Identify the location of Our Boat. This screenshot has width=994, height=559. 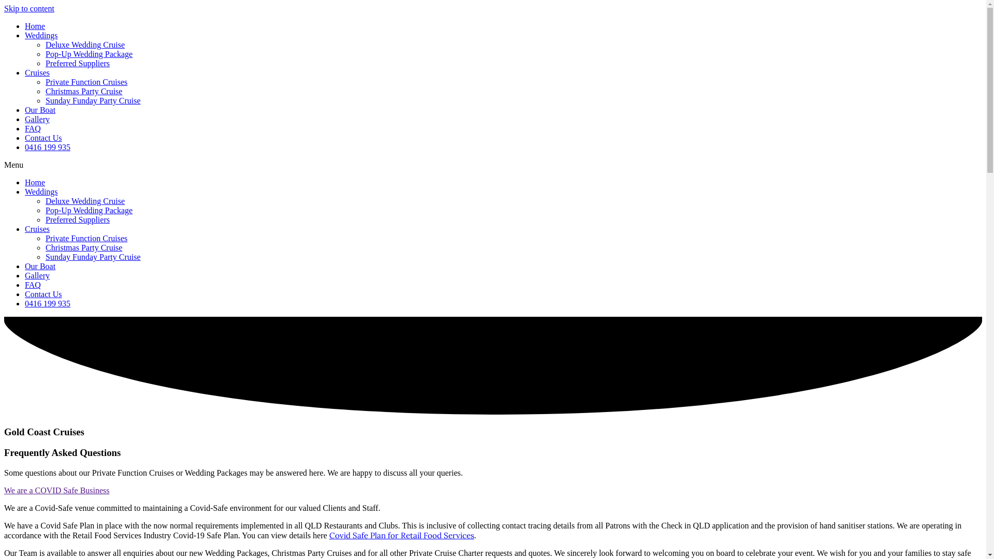
(40, 266).